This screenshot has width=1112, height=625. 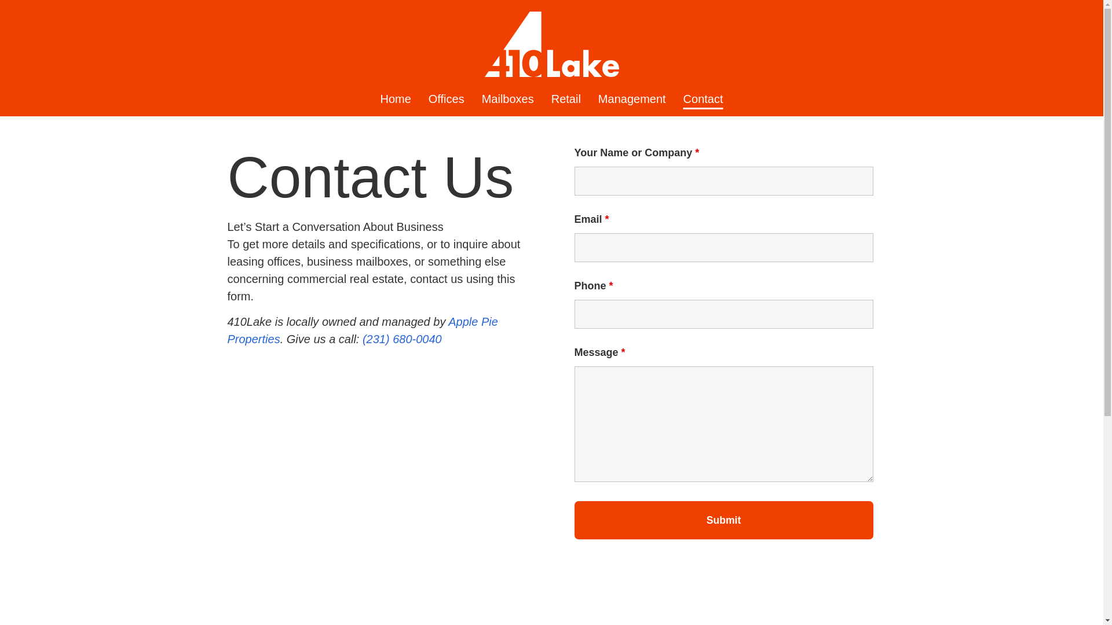 What do you see at coordinates (447, 99) in the screenshot?
I see `Offices` at bounding box center [447, 99].